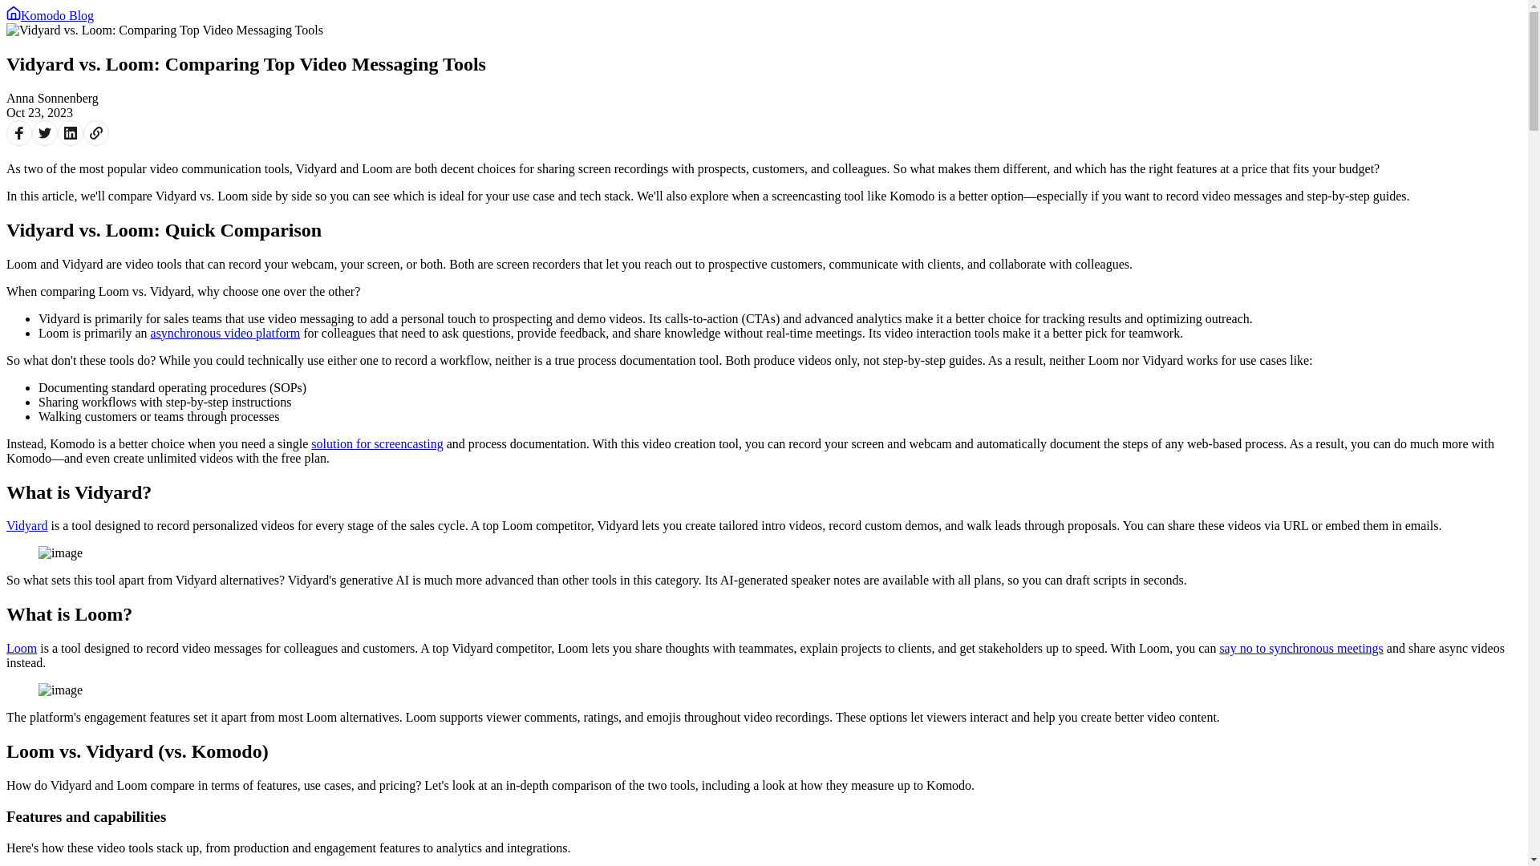 The image size is (1540, 866). I want to click on Komodo Blog, so click(50, 15).